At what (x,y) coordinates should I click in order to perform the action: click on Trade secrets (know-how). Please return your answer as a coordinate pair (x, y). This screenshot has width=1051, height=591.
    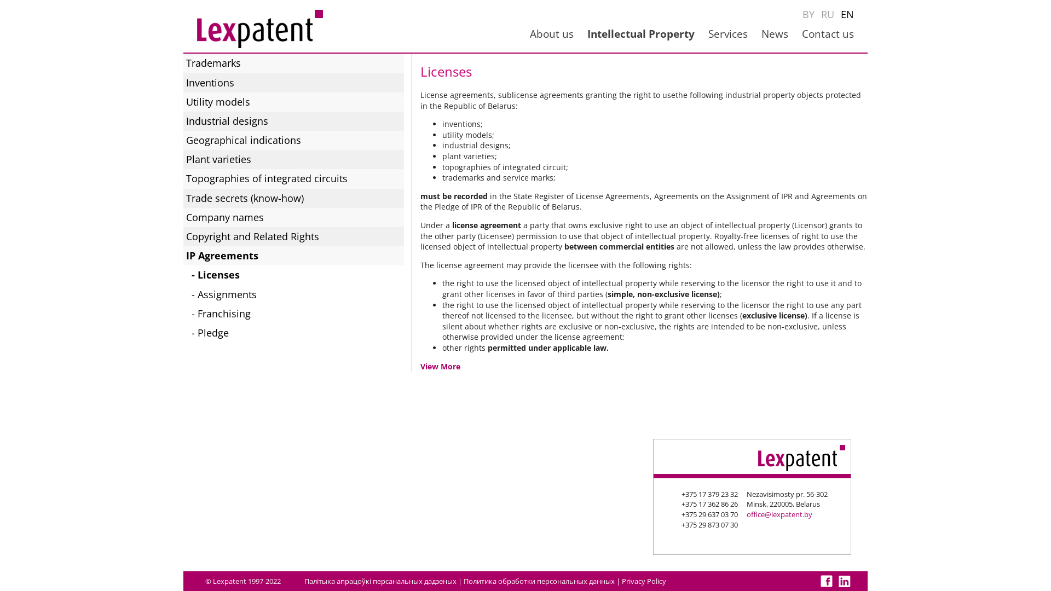
    Looking at the image, I should click on (293, 198).